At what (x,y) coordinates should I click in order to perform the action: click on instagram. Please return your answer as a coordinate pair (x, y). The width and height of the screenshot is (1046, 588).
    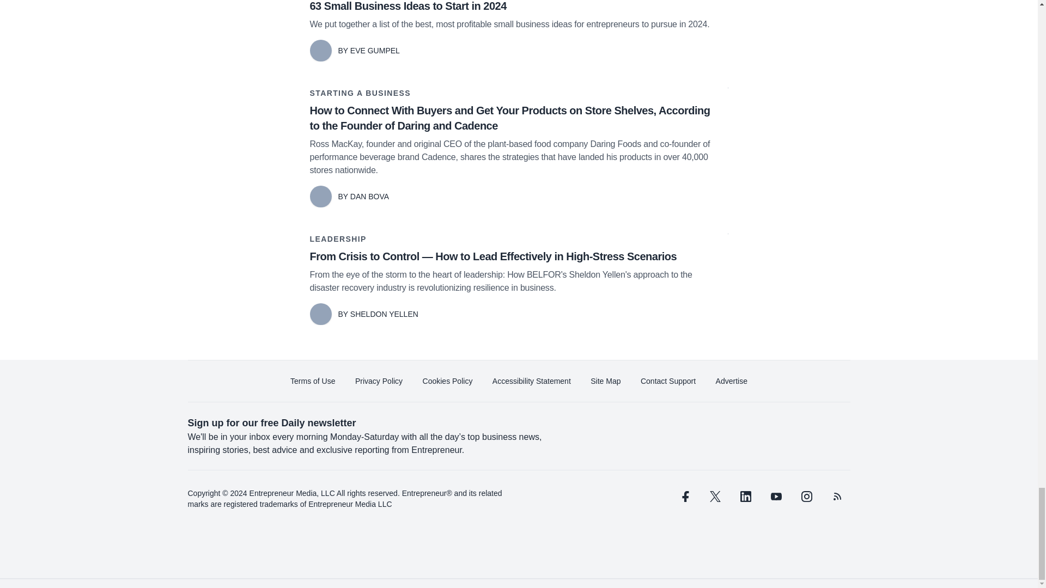
    Looking at the image, I should click on (806, 497).